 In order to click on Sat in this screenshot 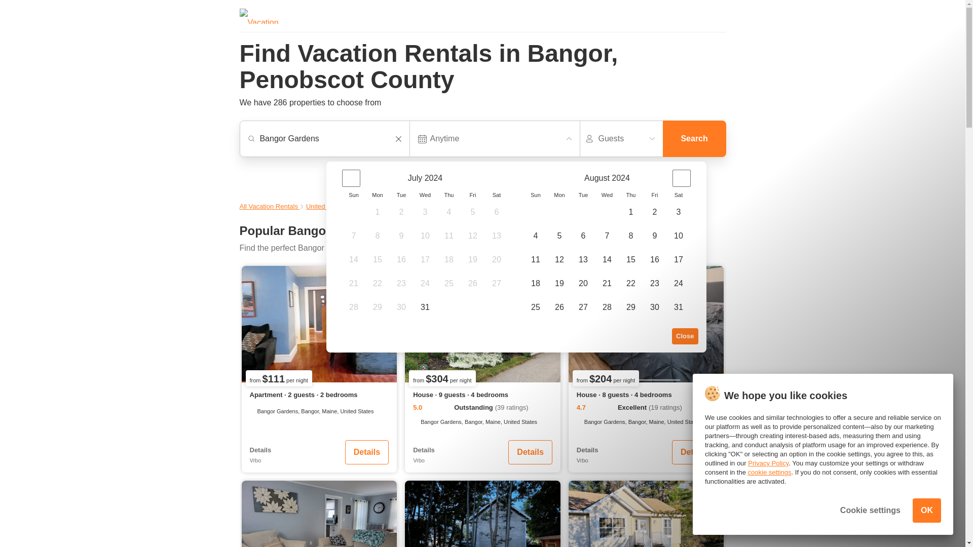, I will do `click(678, 194)`.